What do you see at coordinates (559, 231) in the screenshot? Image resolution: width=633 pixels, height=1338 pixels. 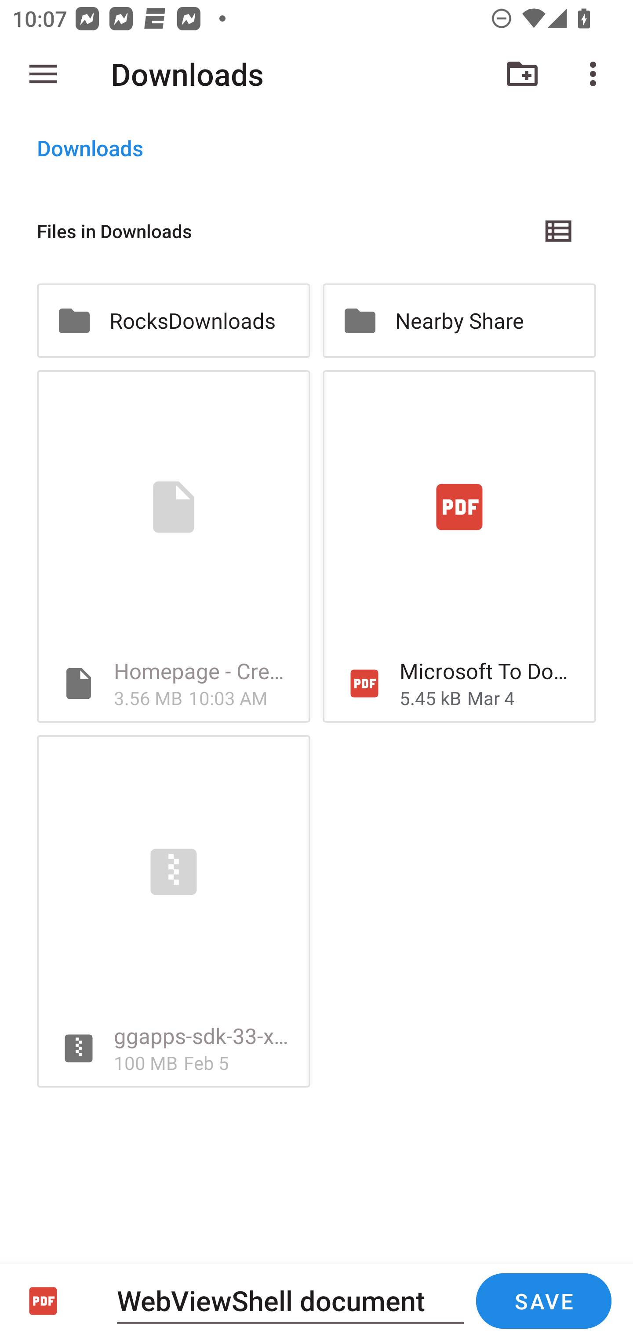 I see `List view` at bounding box center [559, 231].